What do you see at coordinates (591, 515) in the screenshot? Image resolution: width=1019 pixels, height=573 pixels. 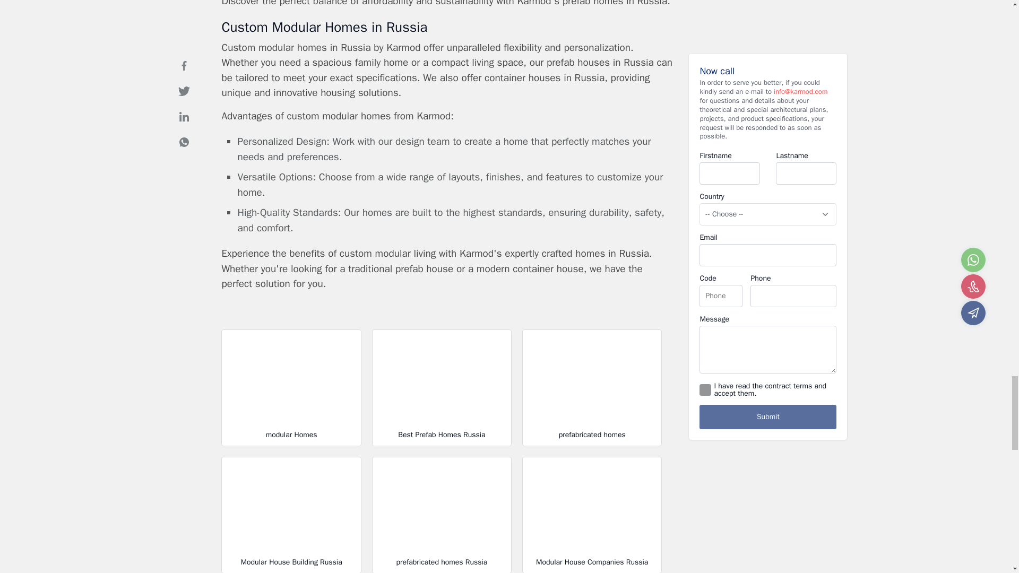 I see `Modular House Companies Russia` at bounding box center [591, 515].